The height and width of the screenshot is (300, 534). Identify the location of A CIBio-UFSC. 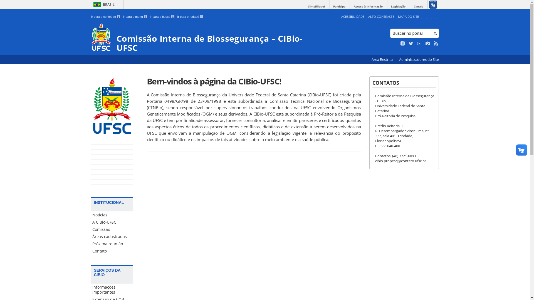
(112, 222).